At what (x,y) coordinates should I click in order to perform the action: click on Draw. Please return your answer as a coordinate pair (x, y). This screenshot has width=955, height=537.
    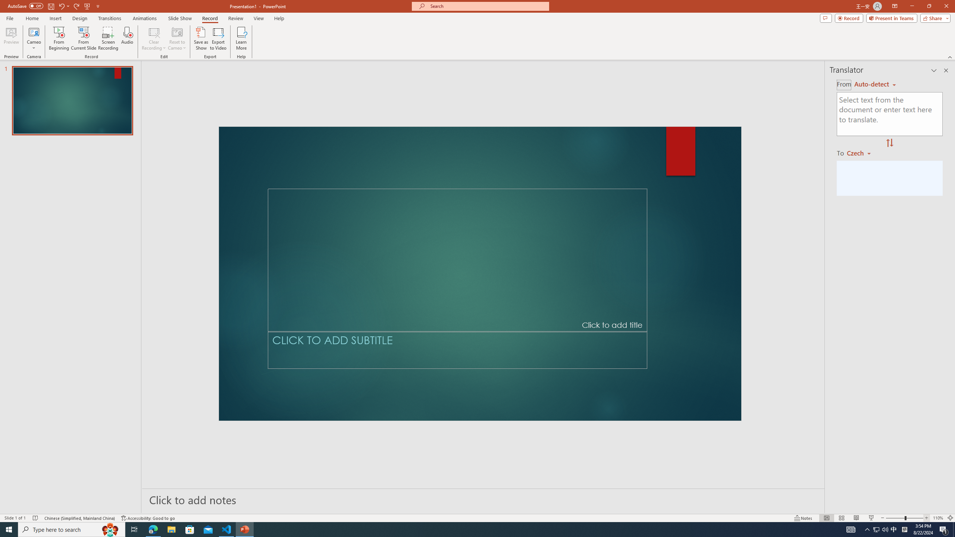
    Looking at the image, I should click on (154, 31).